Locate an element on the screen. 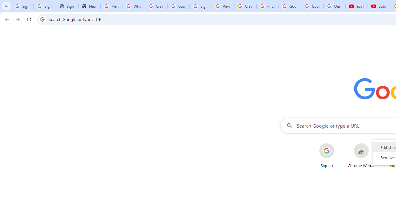 This screenshot has height=222, width=396. Sign in - Google Accounts is located at coordinates (45, 6).